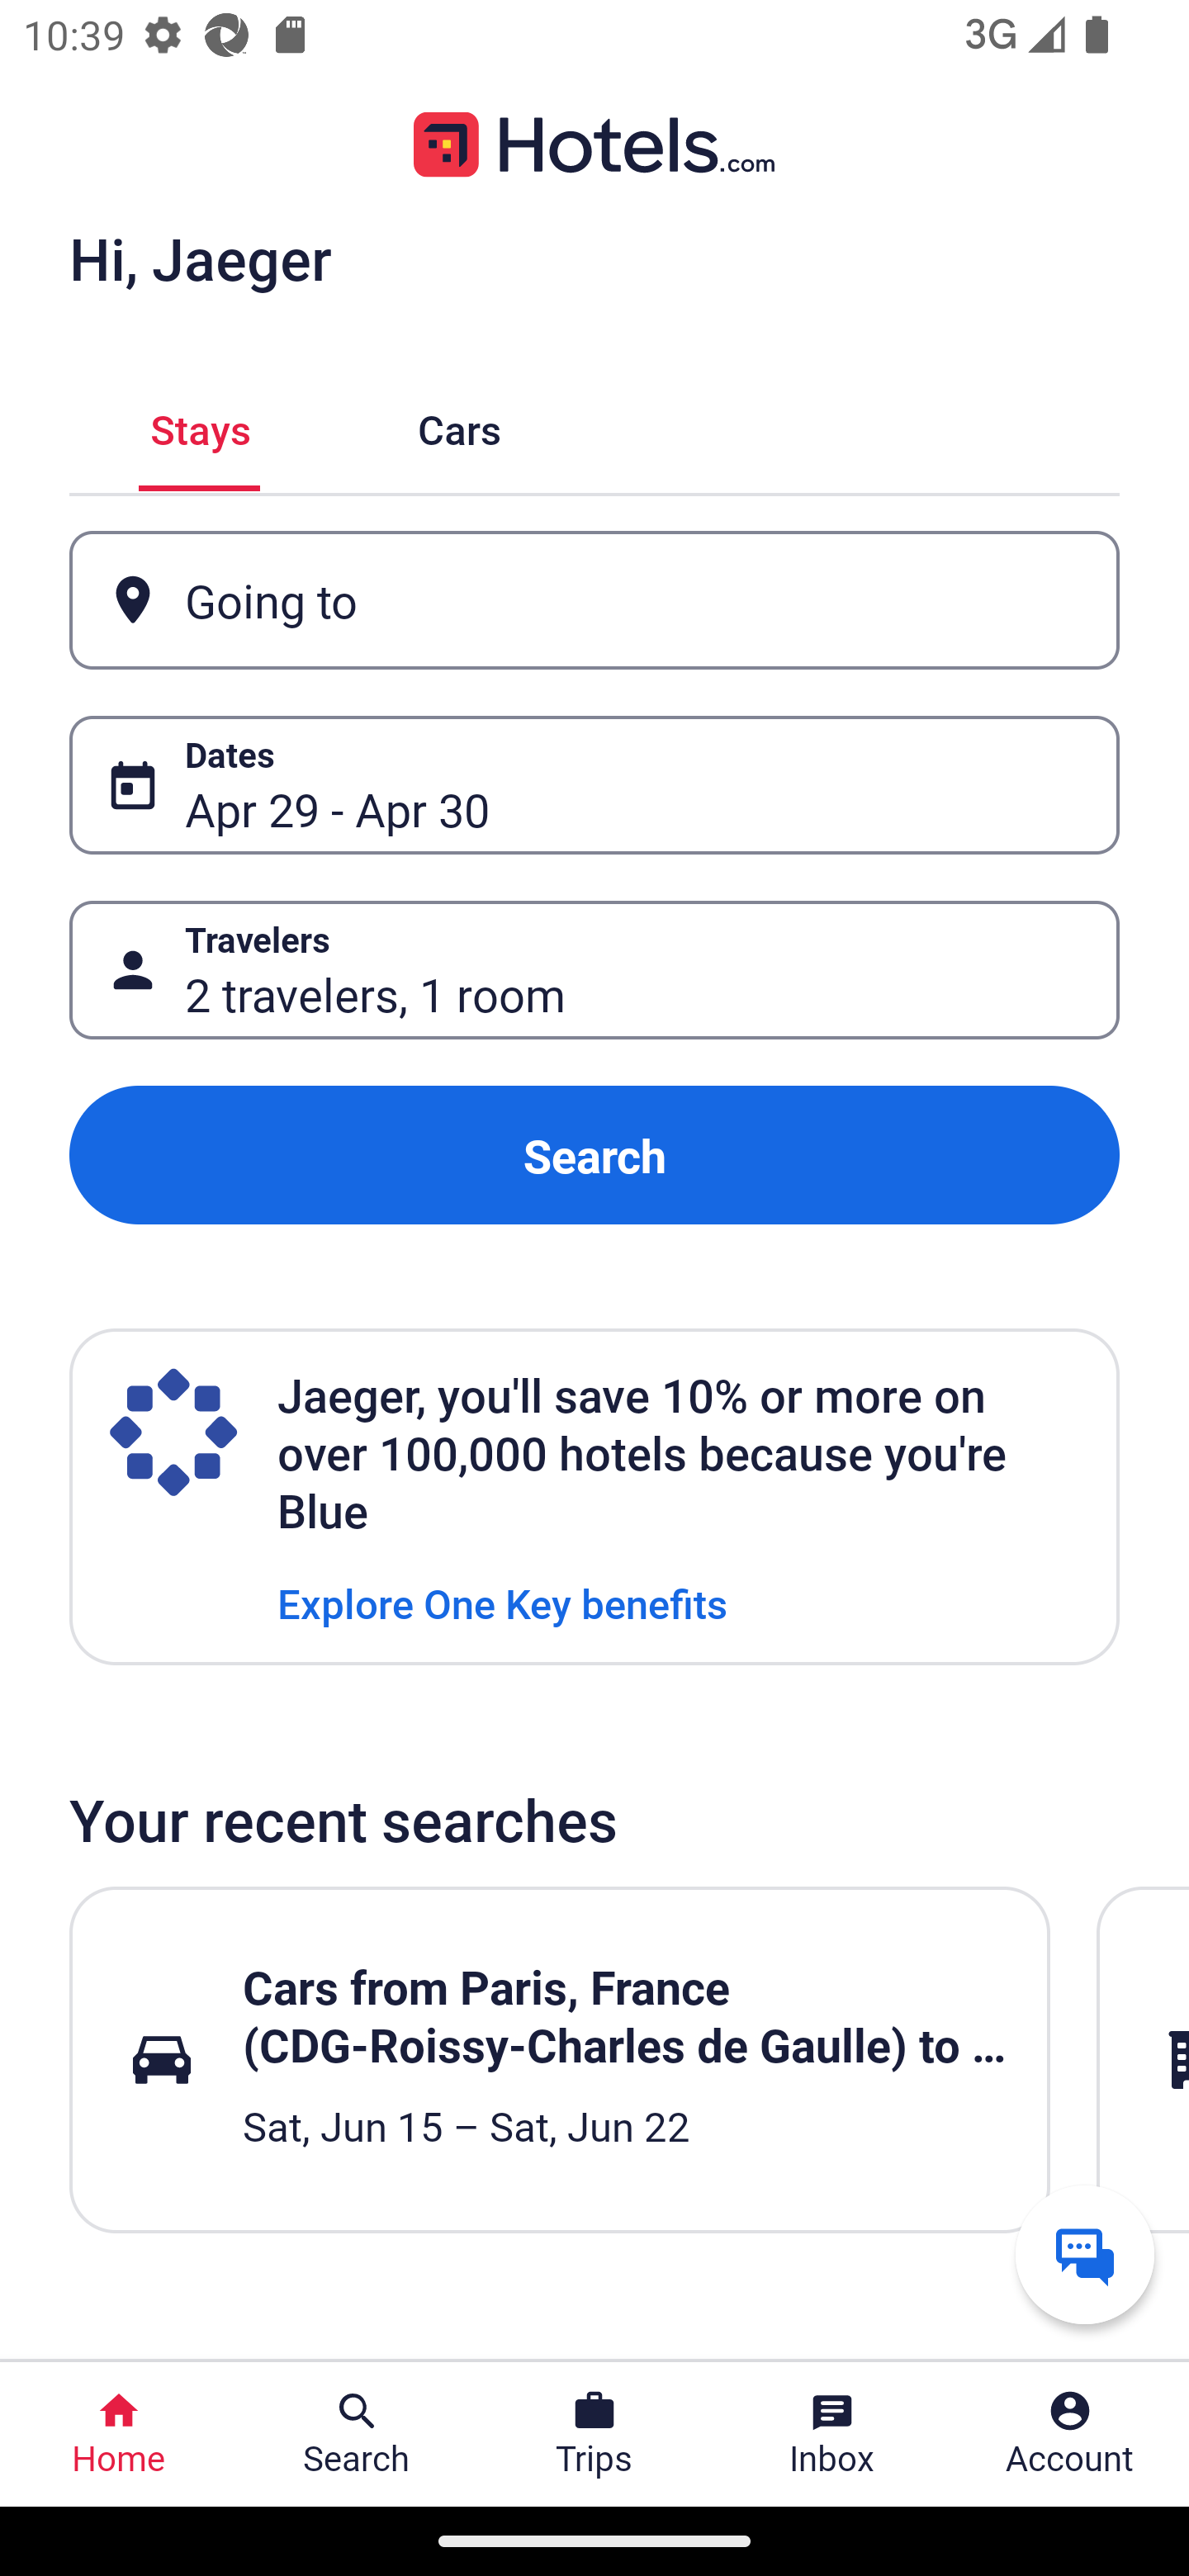 The image size is (1189, 2576). What do you see at coordinates (594, 971) in the screenshot?
I see `Travelers Button 2 travelers, 1 room` at bounding box center [594, 971].